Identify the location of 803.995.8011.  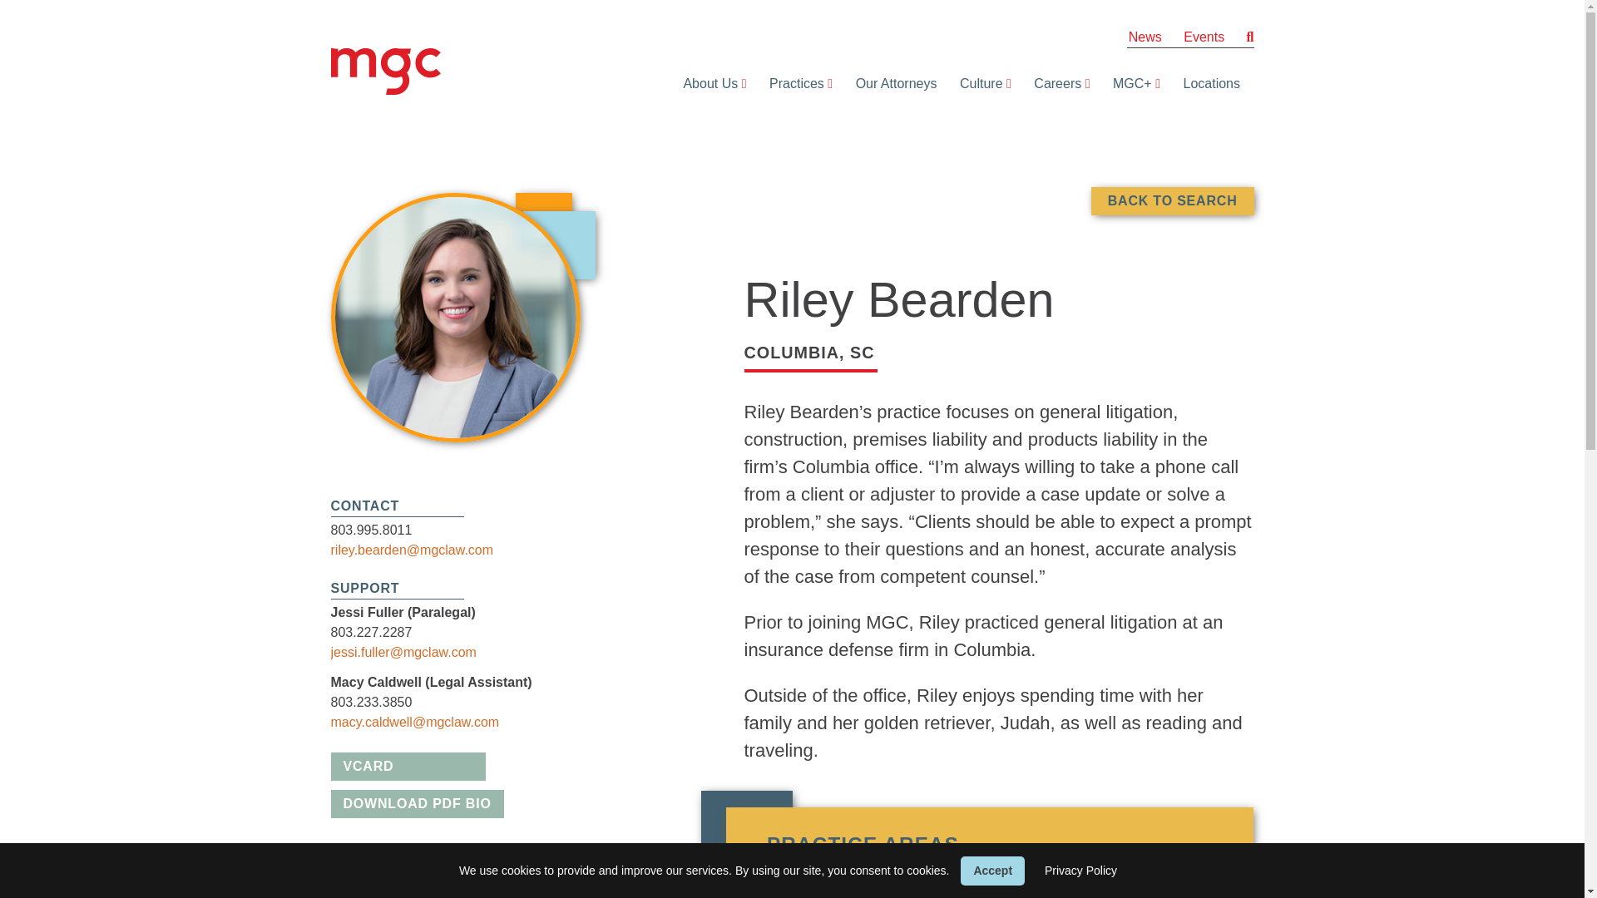
(371, 529).